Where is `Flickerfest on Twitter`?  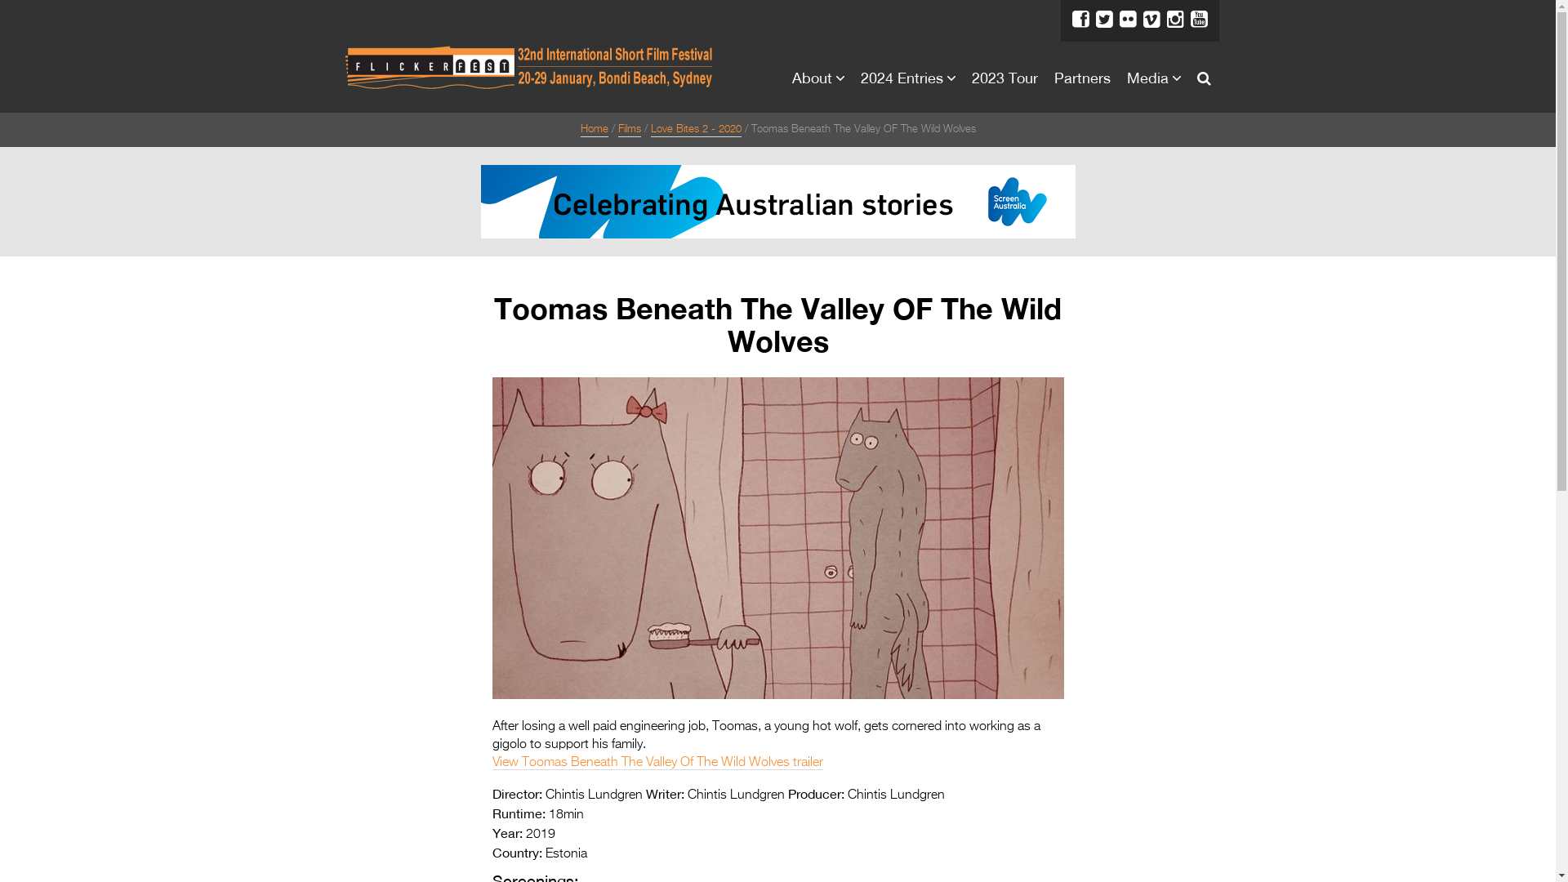
Flickerfest on Twitter is located at coordinates (1395, 25).